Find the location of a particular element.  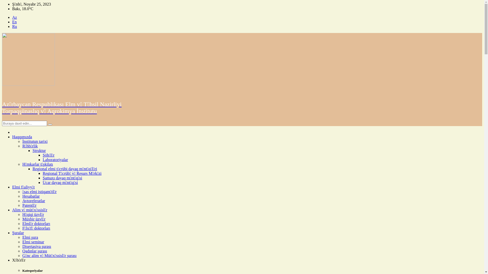

Elmi seminar is located at coordinates (33, 242).